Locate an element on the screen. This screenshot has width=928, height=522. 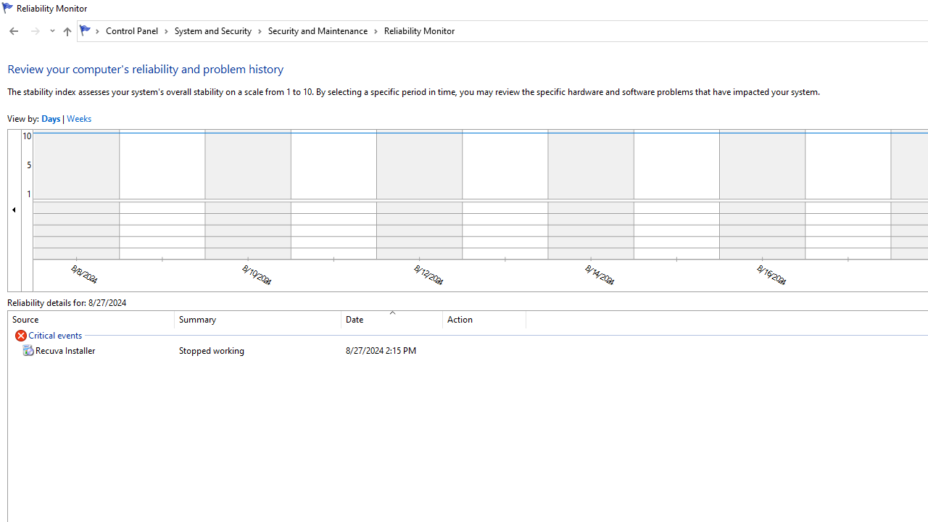
Reliability Monitor is located at coordinates (419, 30).